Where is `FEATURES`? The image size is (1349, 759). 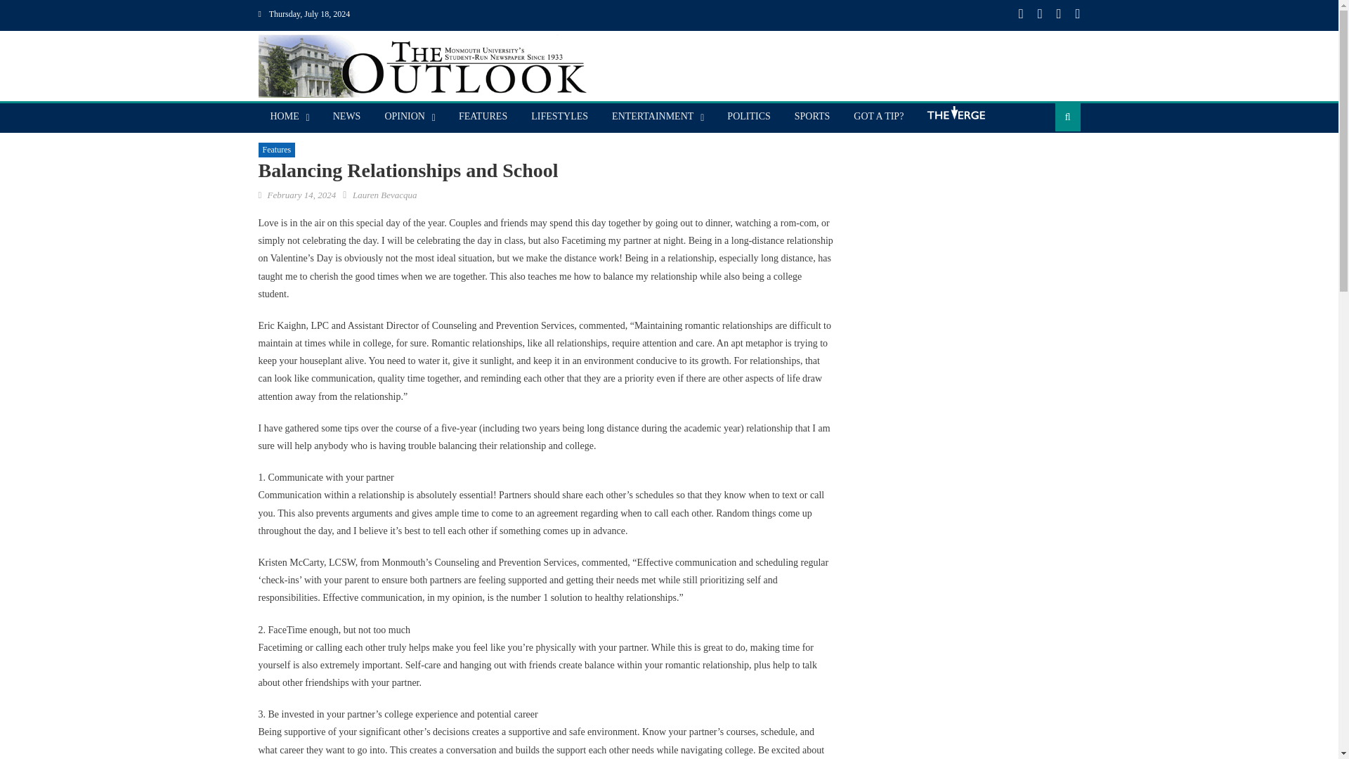
FEATURES is located at coordinates (483, 116).